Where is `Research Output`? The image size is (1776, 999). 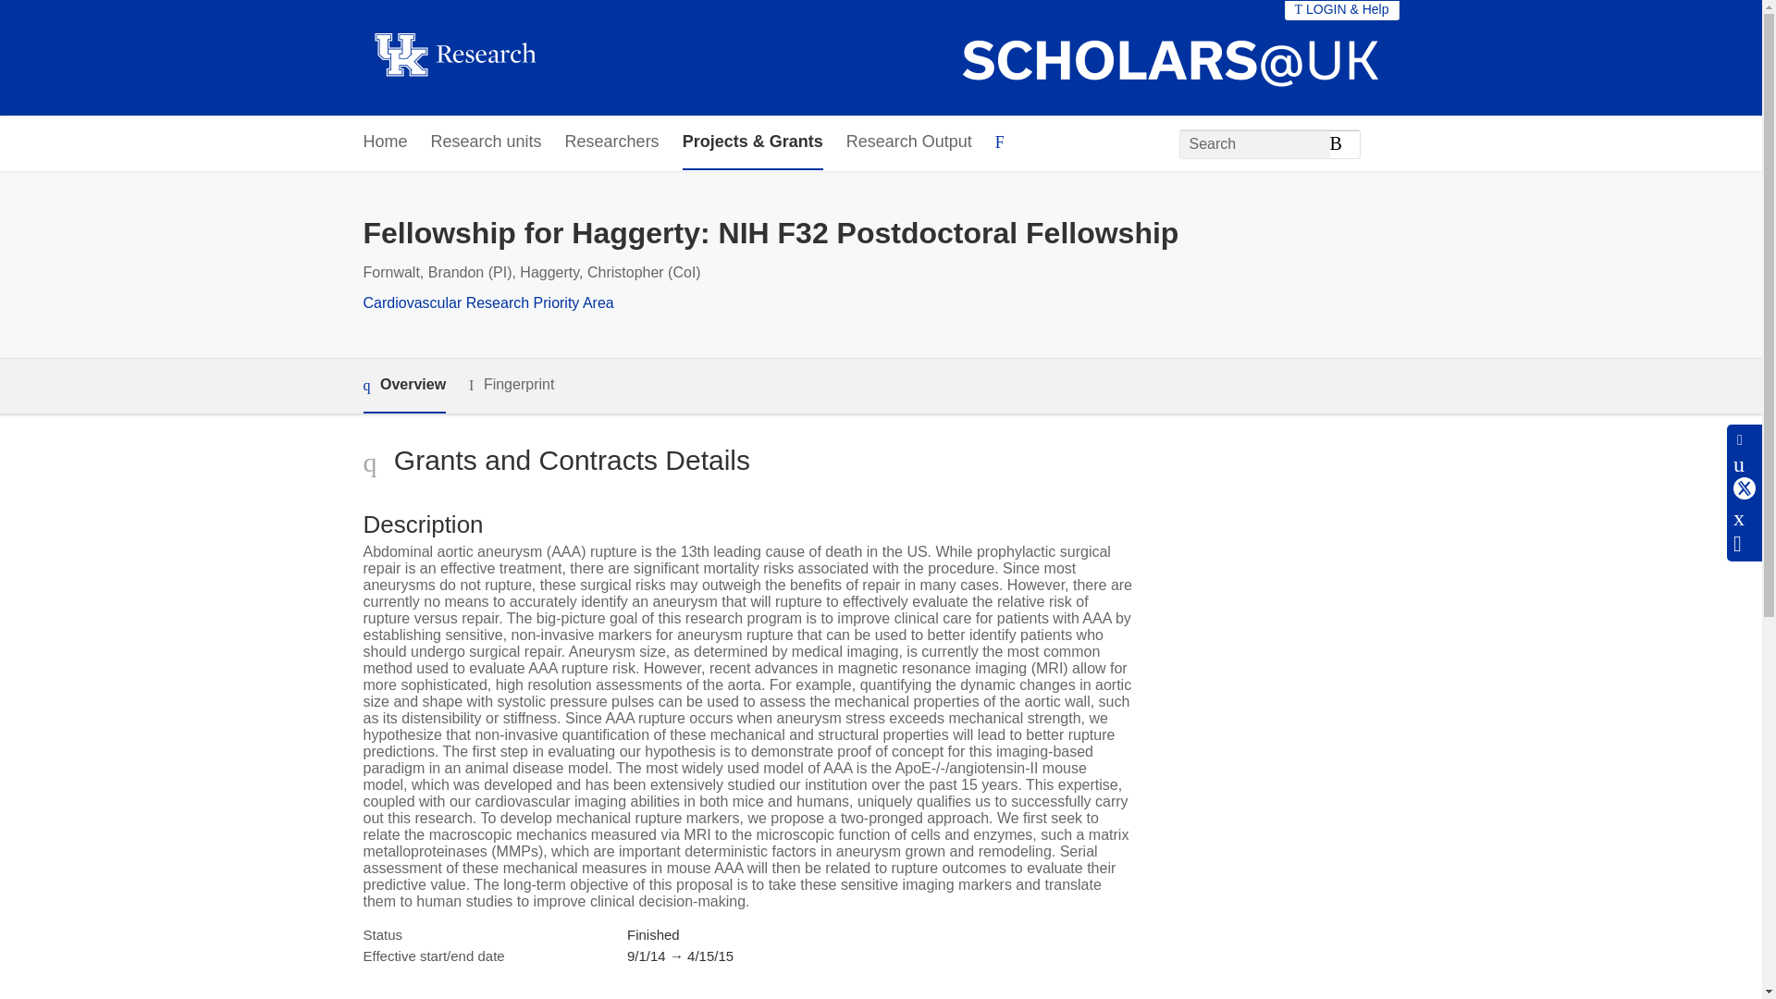 Research Output is located at coordinates (908, 142).